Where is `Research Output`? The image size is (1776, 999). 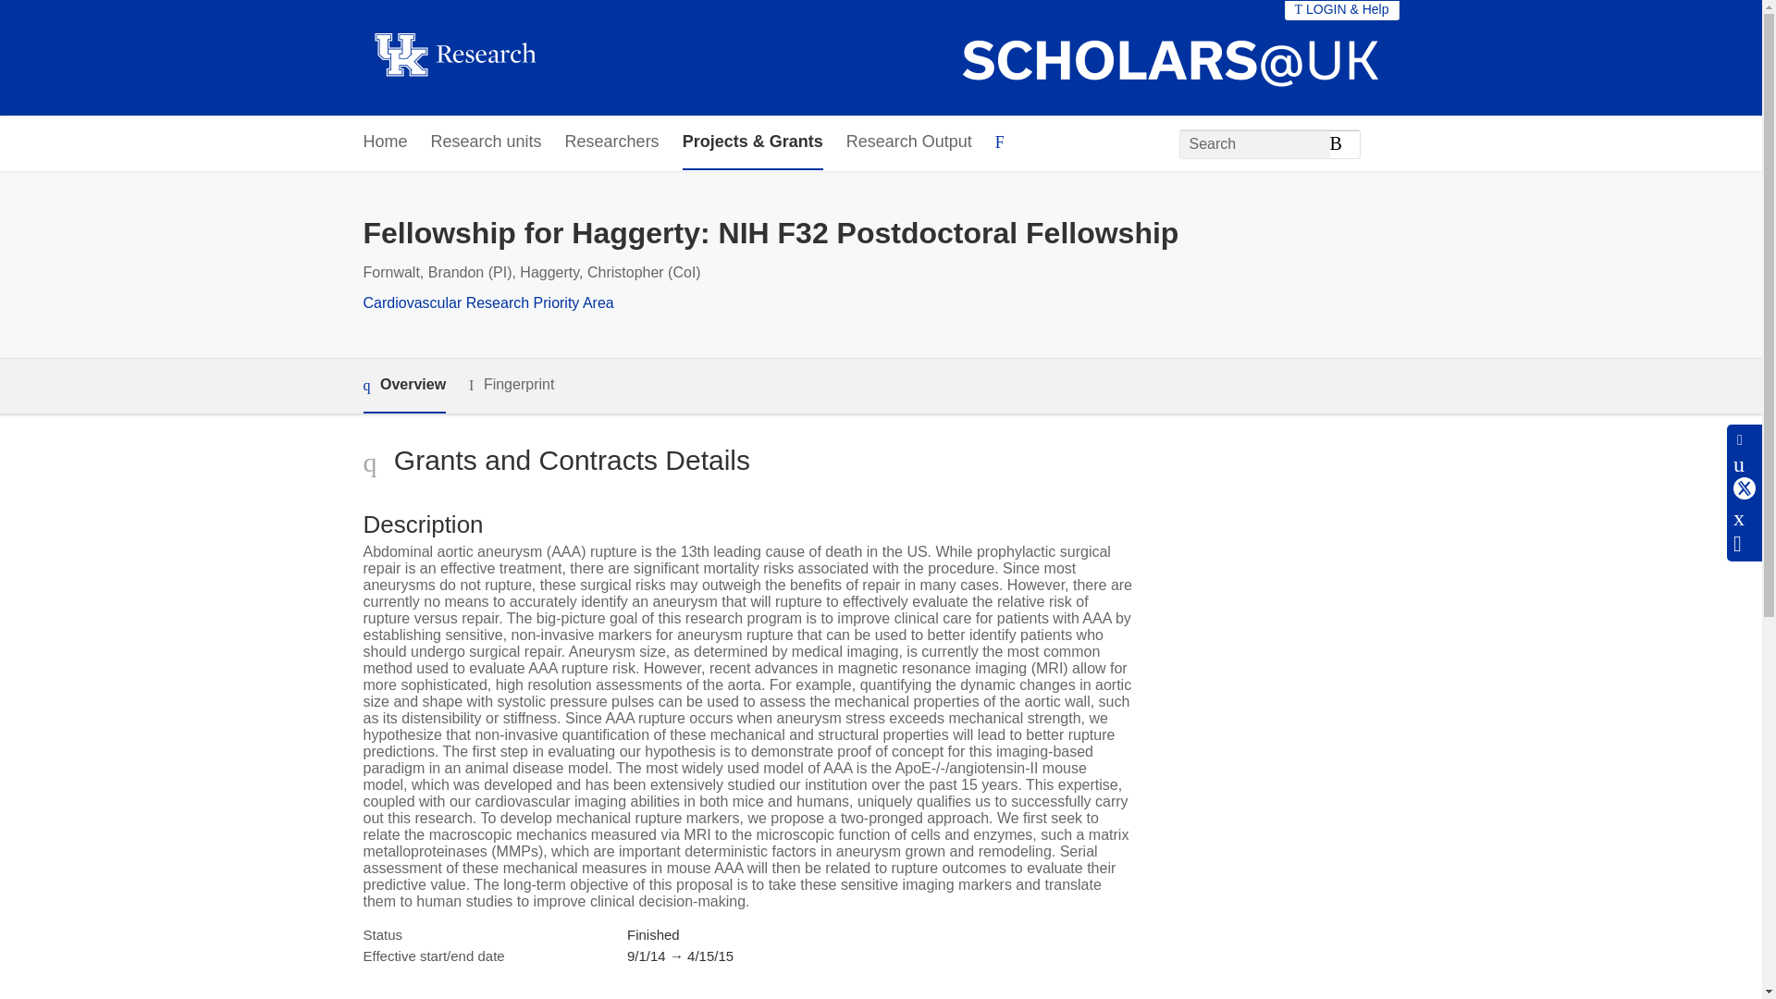 Research Output is located at coordinates (908, 142).